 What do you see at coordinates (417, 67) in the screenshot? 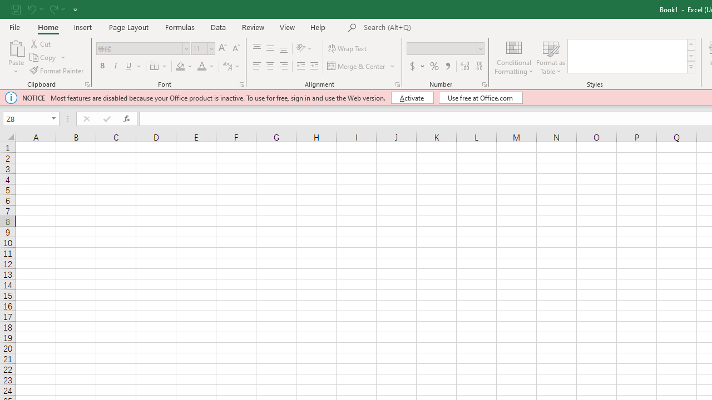
I see `Accounting Number Format` at bounding box center [417, 67].